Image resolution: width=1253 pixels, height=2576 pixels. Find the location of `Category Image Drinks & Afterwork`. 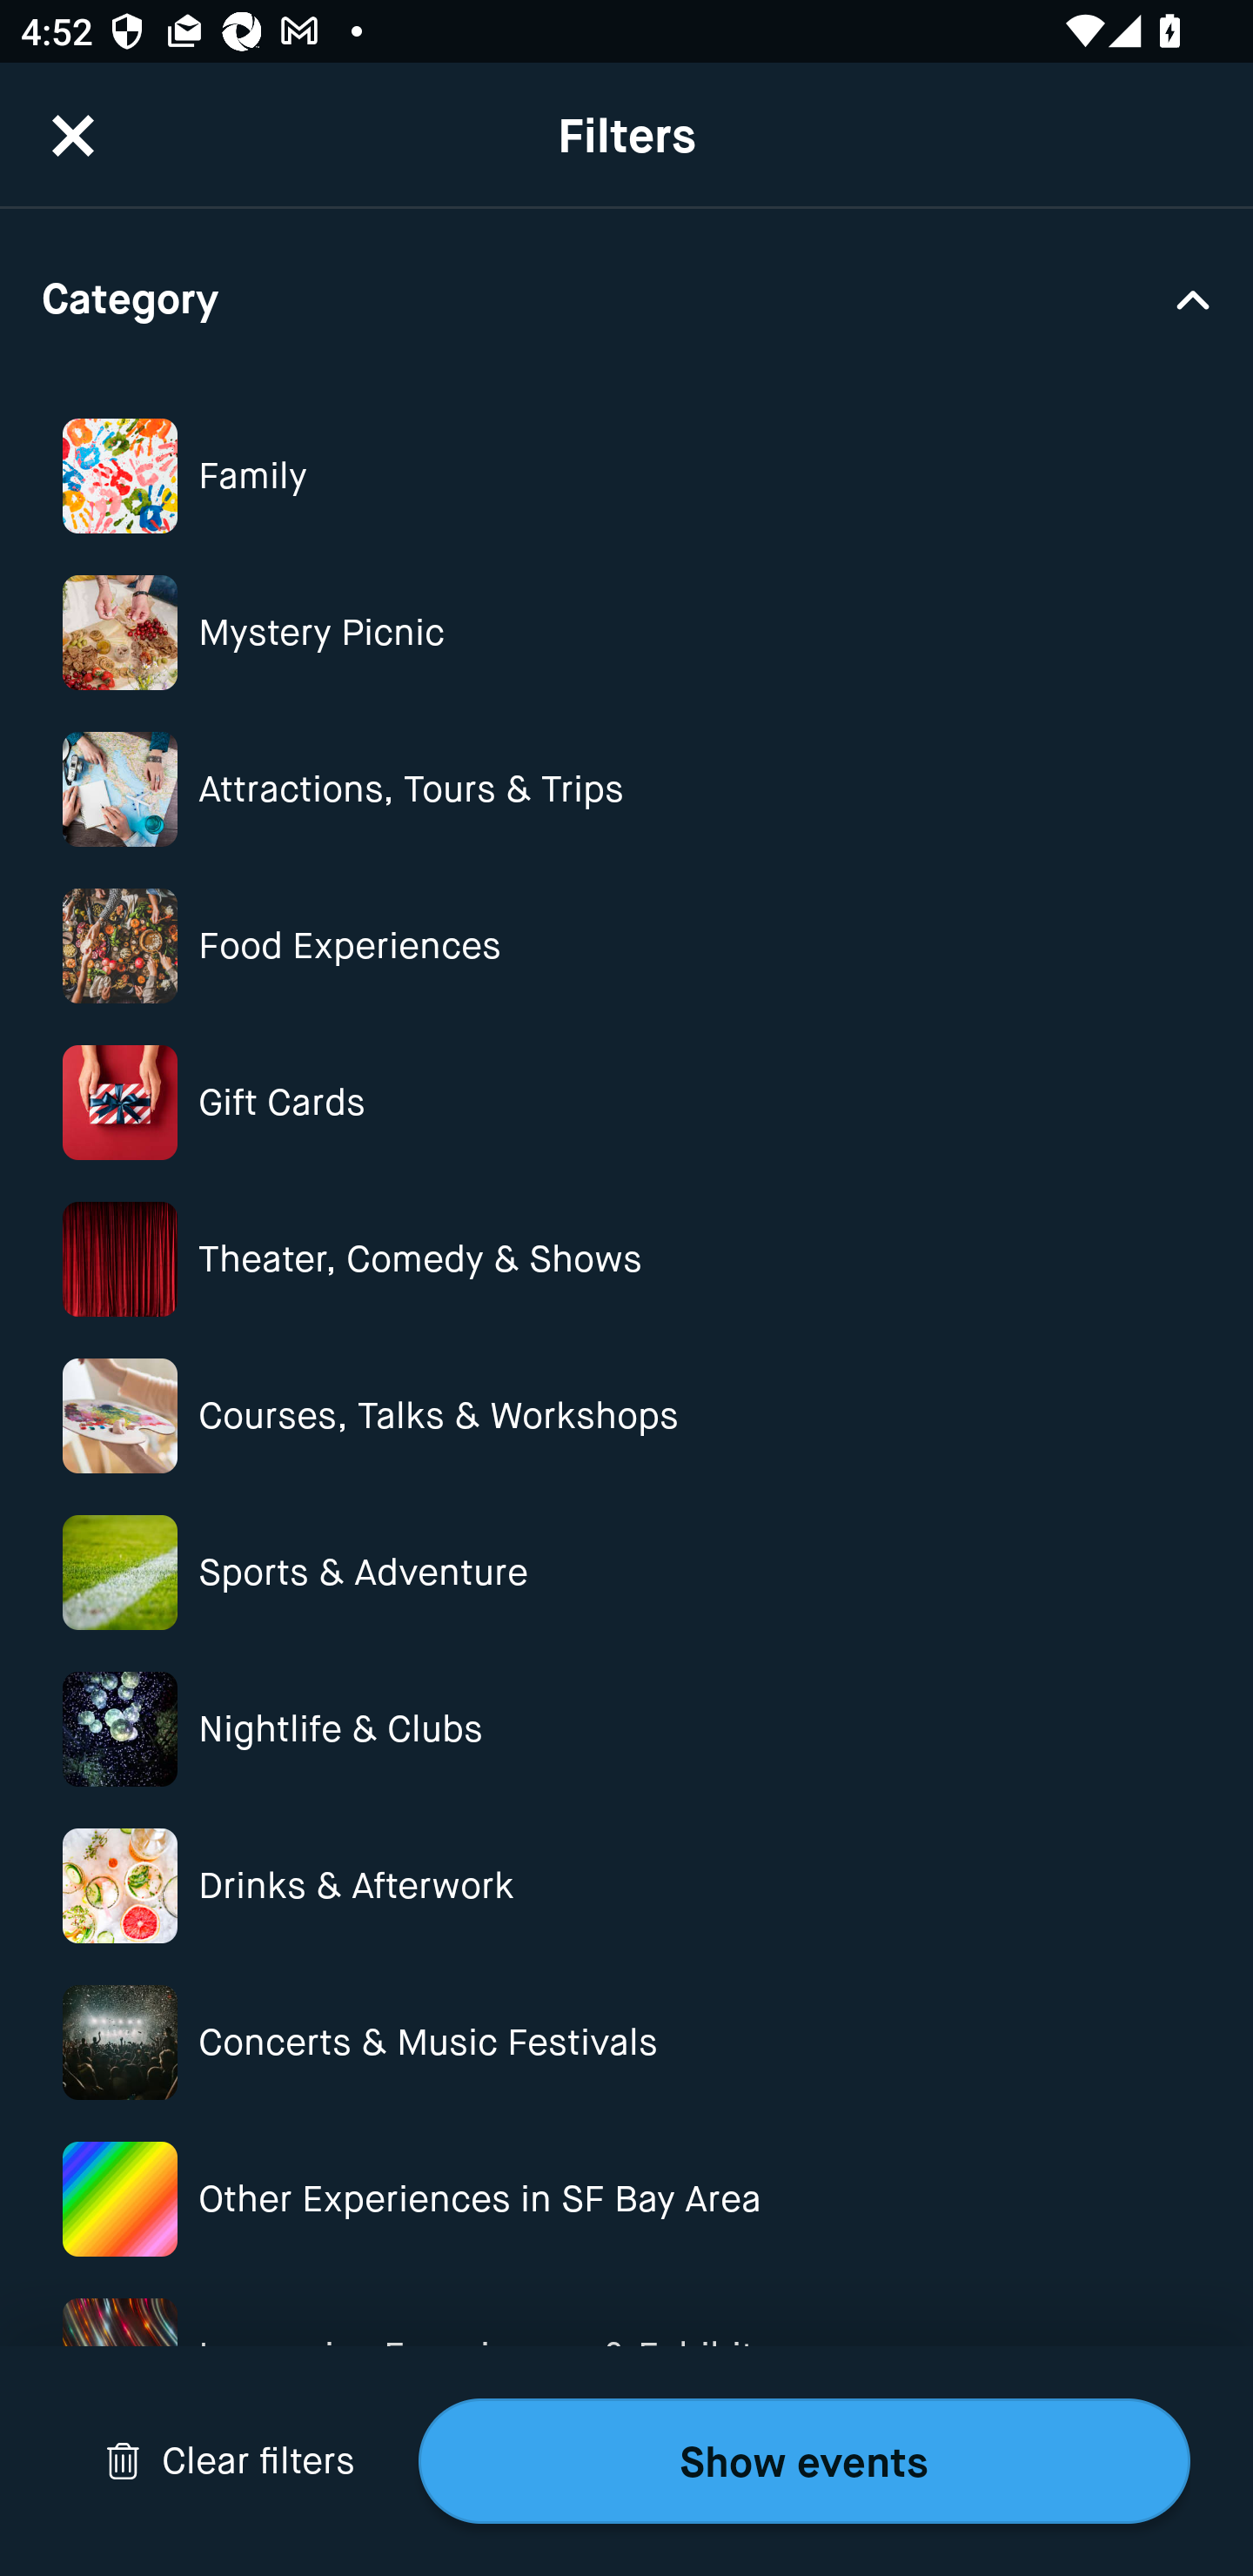

Category Image Drinks & Afterwork is located at coordinates (626, 1885).